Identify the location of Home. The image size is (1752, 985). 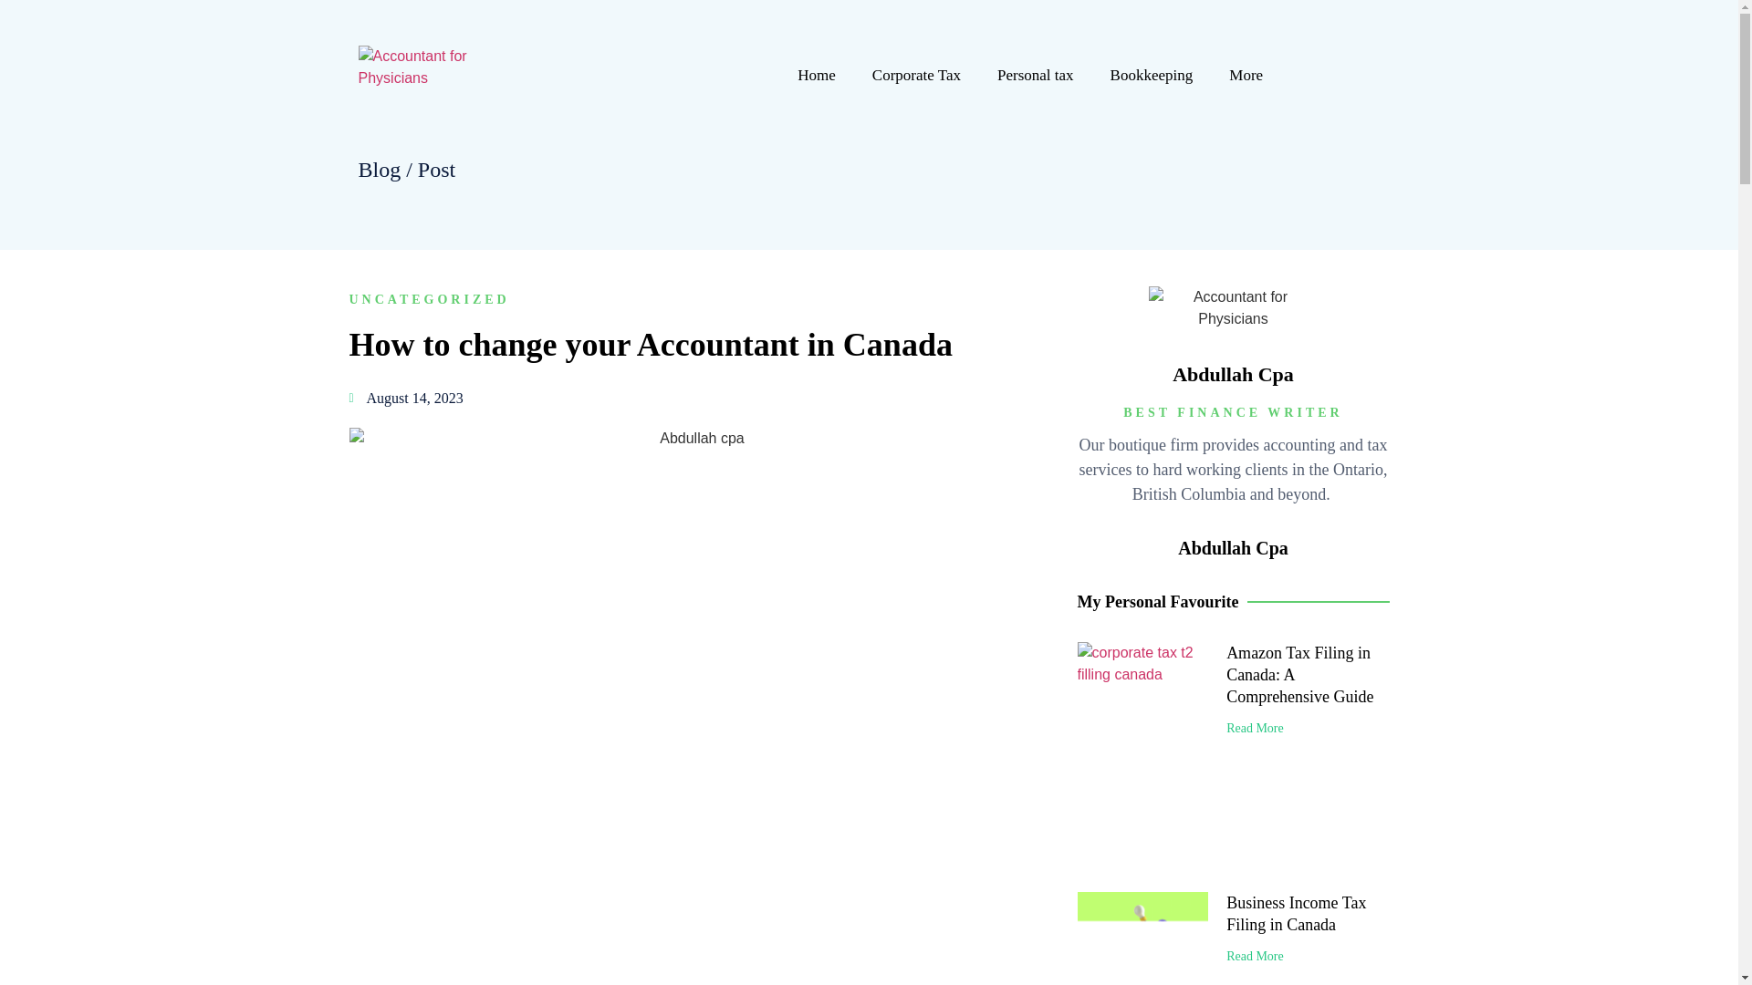
(817, 75).